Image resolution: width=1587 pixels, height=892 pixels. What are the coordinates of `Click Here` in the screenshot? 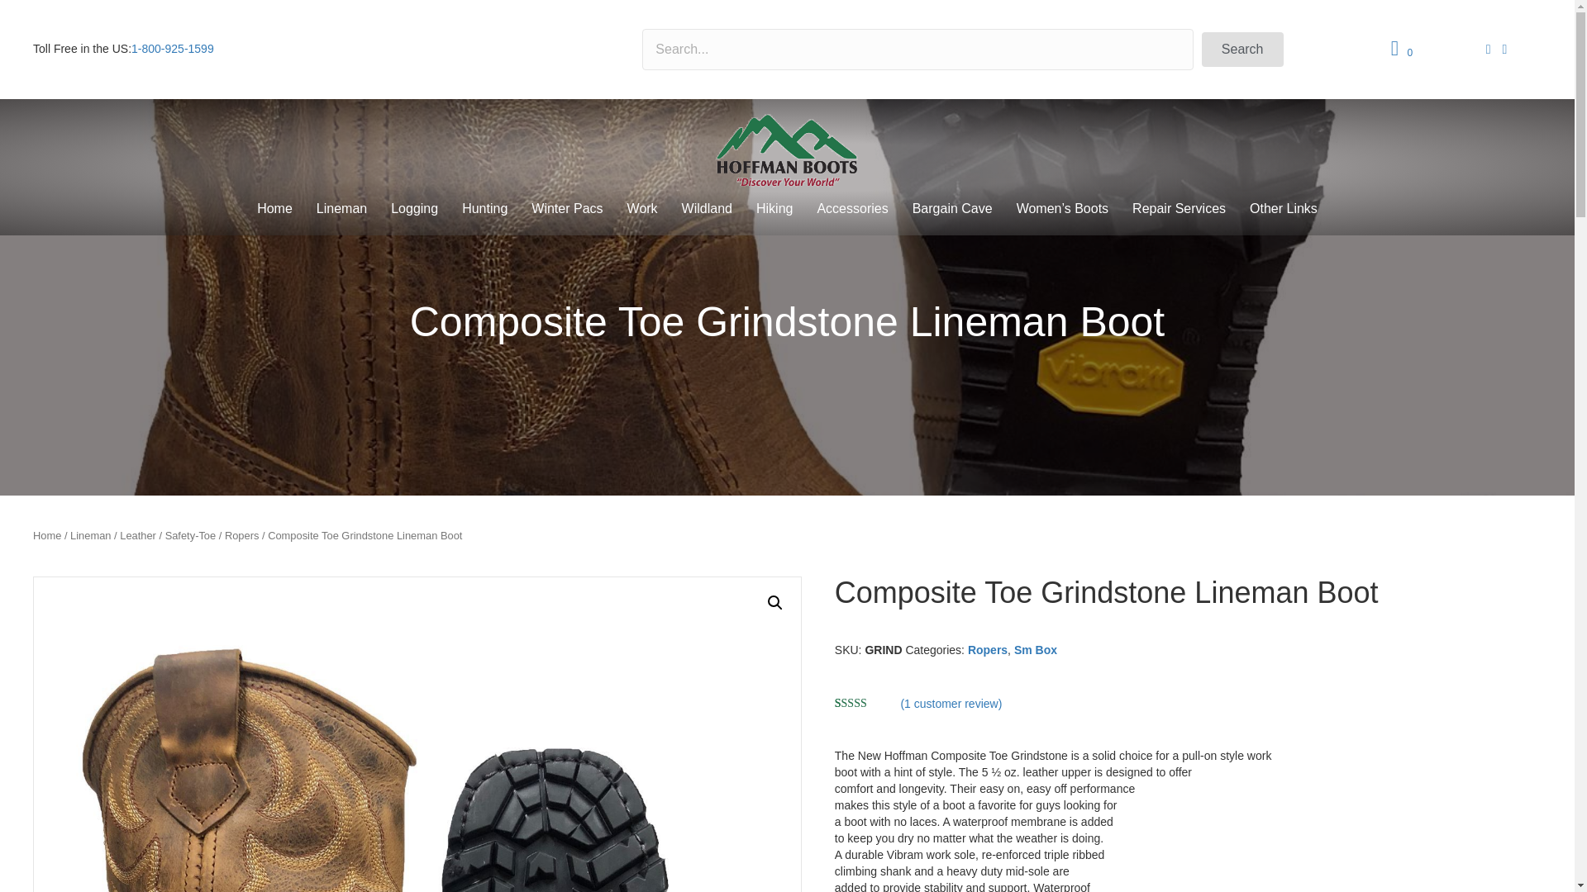 It's located at (1242, 50).